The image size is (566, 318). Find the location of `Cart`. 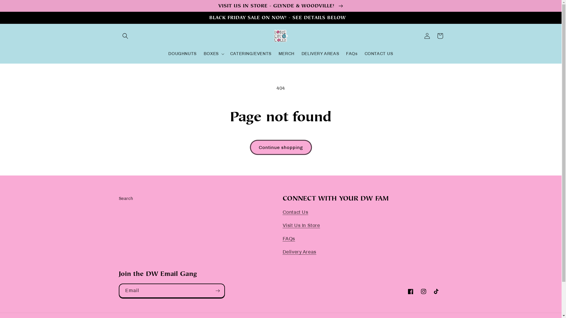

Cart is located at coordinates (440, 36).